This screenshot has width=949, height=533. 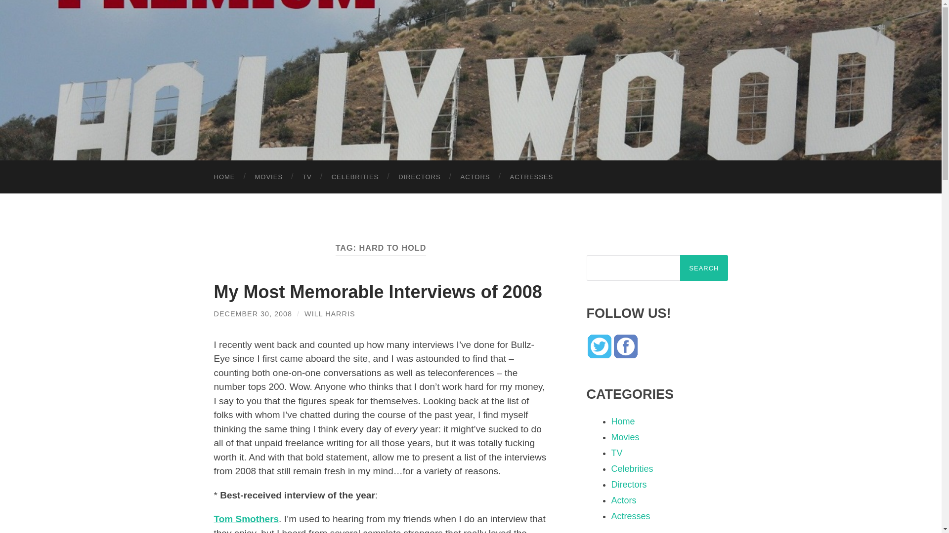 I want to click on ACTORS, so click(x=475, y=177).